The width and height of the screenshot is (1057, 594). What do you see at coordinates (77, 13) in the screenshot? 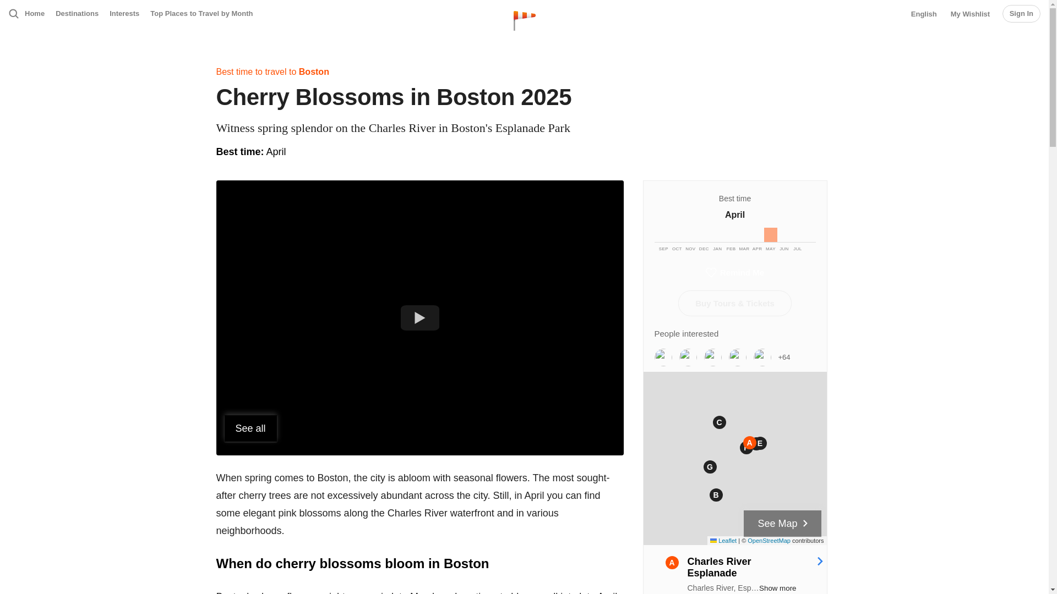
I see `Destinations` at bounding box center [77, 13].